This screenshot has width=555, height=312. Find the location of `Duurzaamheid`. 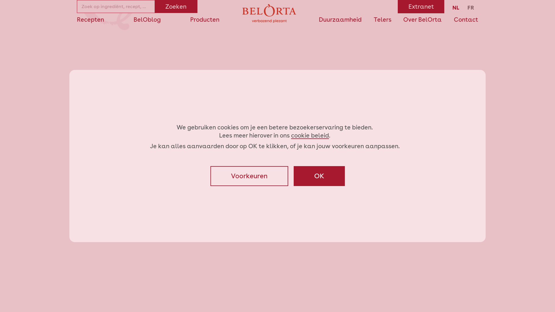

Duurzaamheid is located at coordinates (340, 20).